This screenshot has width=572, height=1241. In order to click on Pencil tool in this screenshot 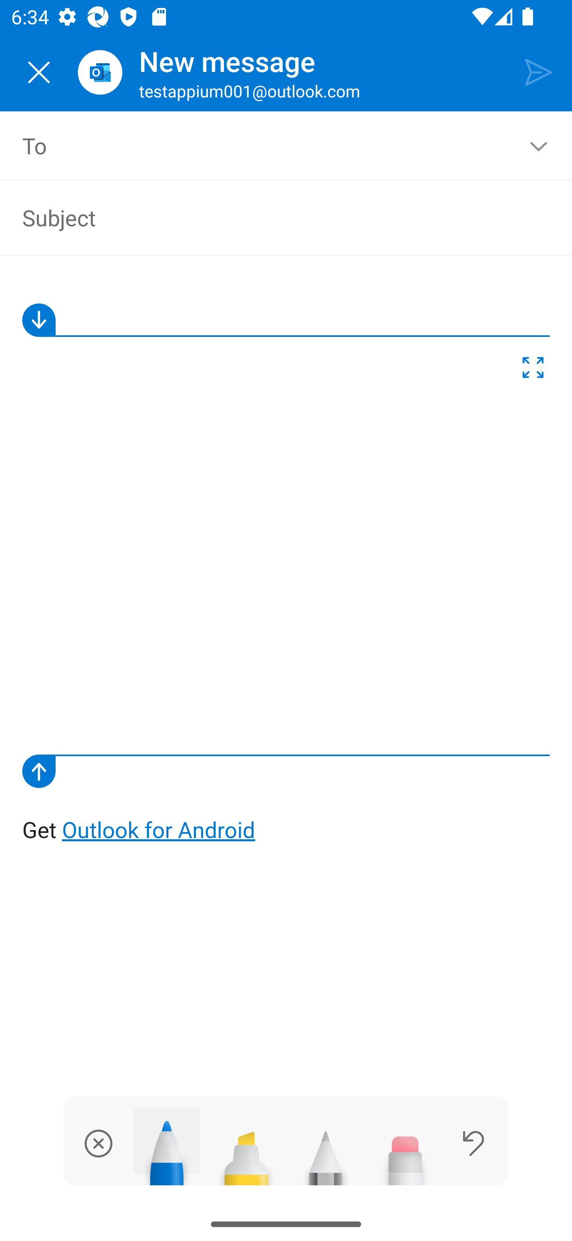, I will do `click(326, 1152)`.